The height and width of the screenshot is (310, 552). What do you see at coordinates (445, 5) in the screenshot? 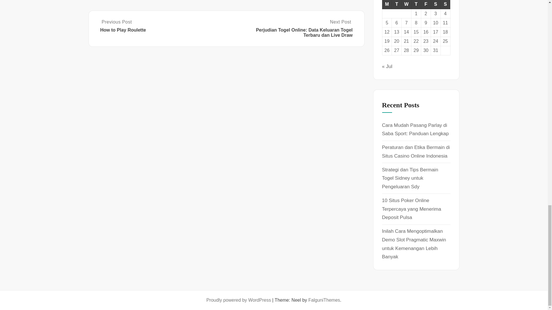
I see `Sunday` at bounding box center [445, 5].